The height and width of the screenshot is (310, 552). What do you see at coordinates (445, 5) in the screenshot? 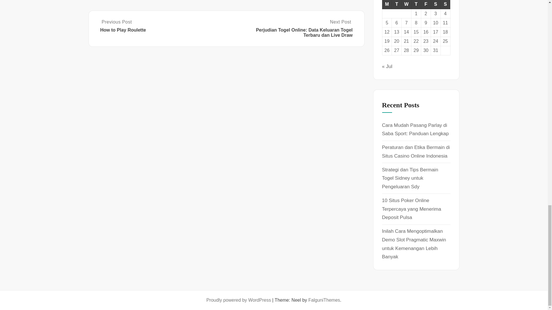
I see `Sunday` at bounding box center [445, 5].